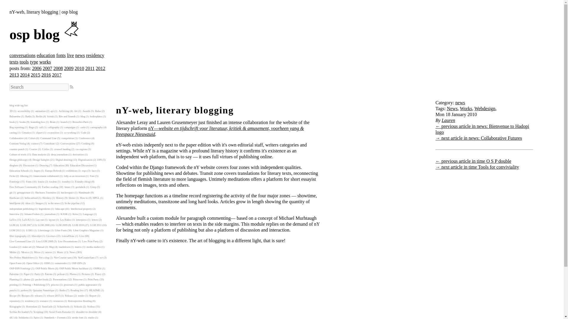  Describe the element at coordinates (460, 103) in the screenshot. I see `news` at that location.